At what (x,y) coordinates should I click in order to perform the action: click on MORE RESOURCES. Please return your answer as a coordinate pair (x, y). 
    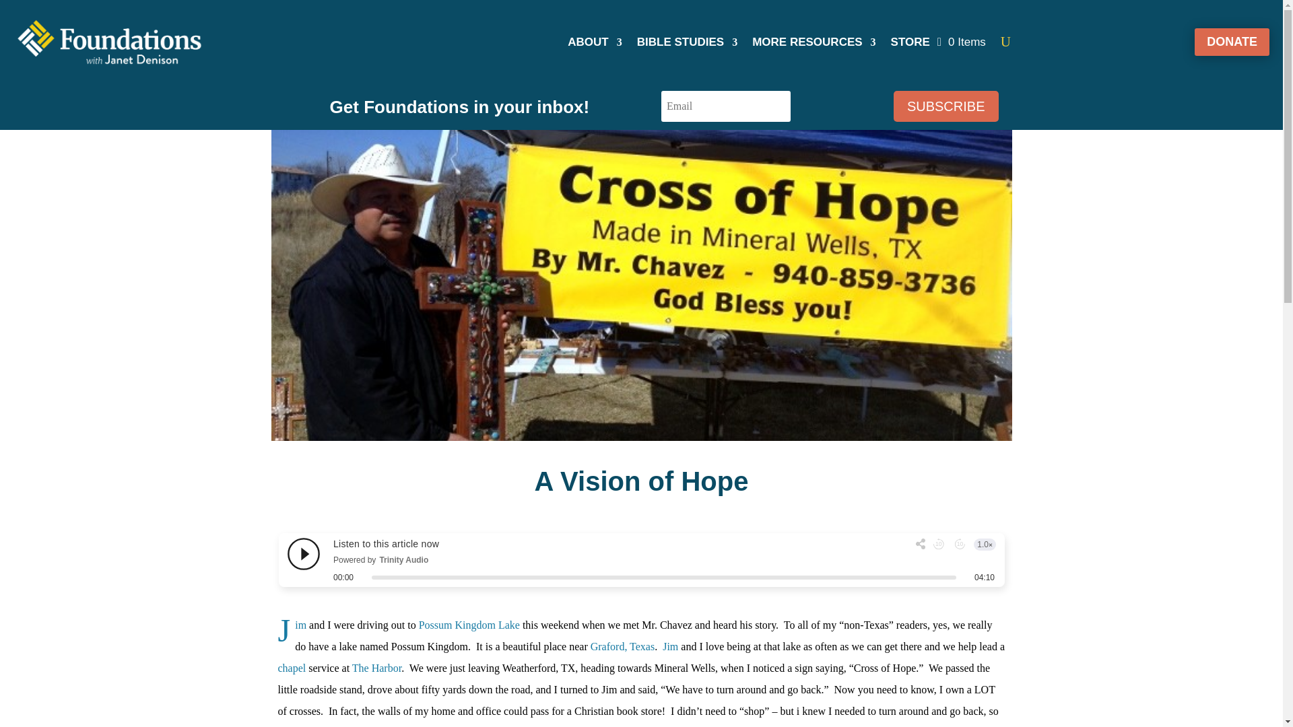
    Looking at the image, I should click on (814, 44).